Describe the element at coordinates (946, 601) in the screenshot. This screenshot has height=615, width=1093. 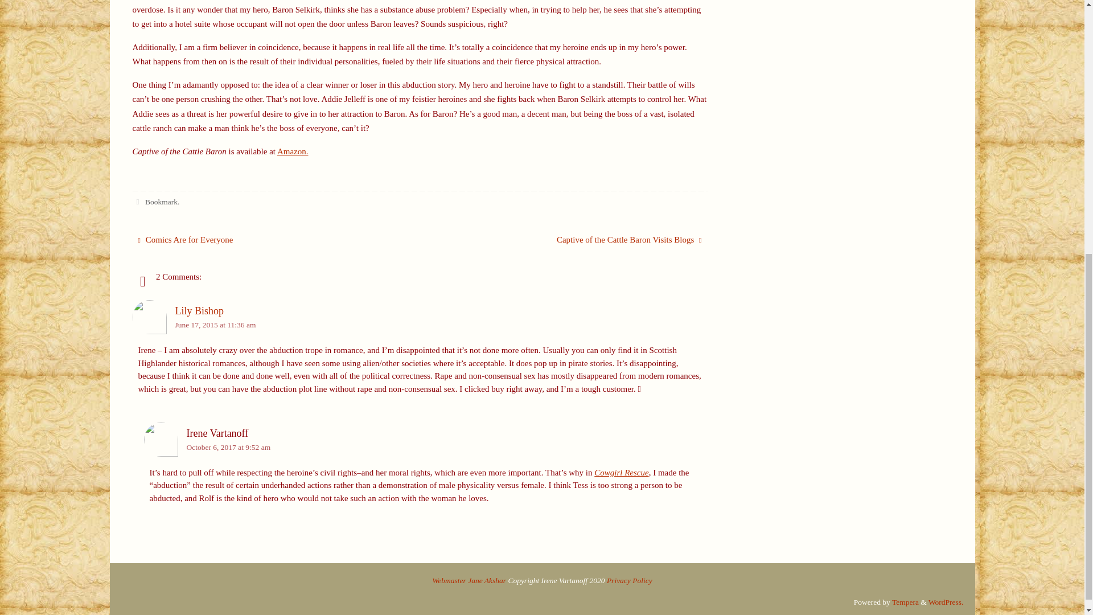
I see `Semantic Personal Publishing Platform` at that location.